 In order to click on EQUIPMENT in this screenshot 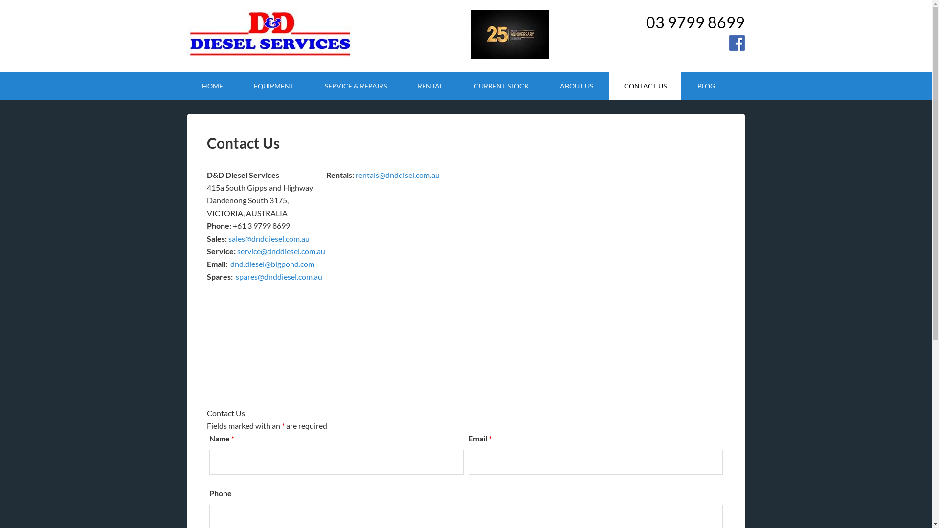, I will do `click(273, 86)`.